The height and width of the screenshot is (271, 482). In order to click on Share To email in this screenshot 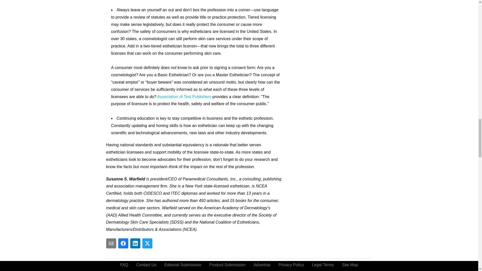, I will do `click(111, 243)`.